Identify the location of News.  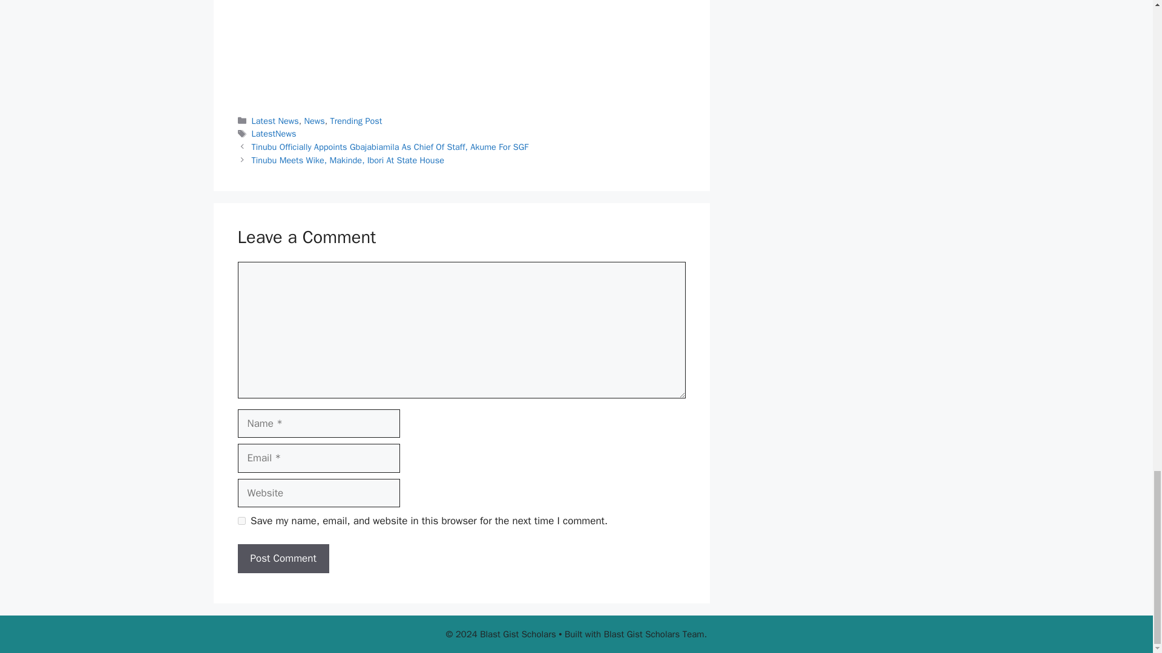
(313, 121).